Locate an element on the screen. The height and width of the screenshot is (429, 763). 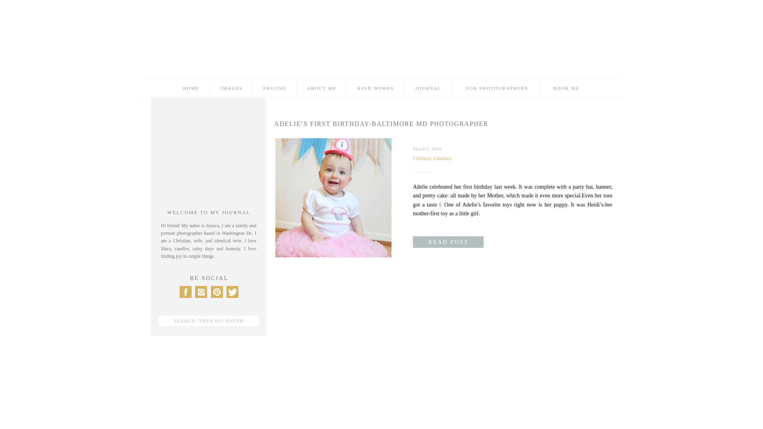
FOR PHOTOGRAPHERS is located at coordinates (497, 88).